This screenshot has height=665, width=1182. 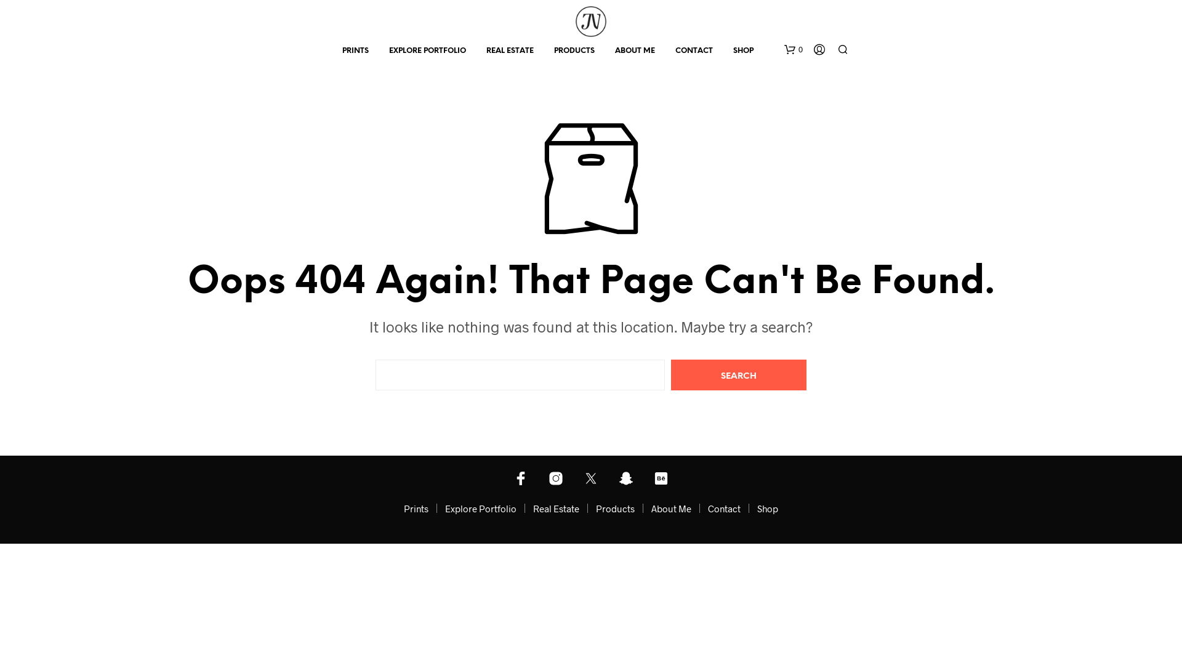 What do you see at coordinates (574, 51) in the screenshot?
I see `PRODUCTS` at bounding box center [574, 51].